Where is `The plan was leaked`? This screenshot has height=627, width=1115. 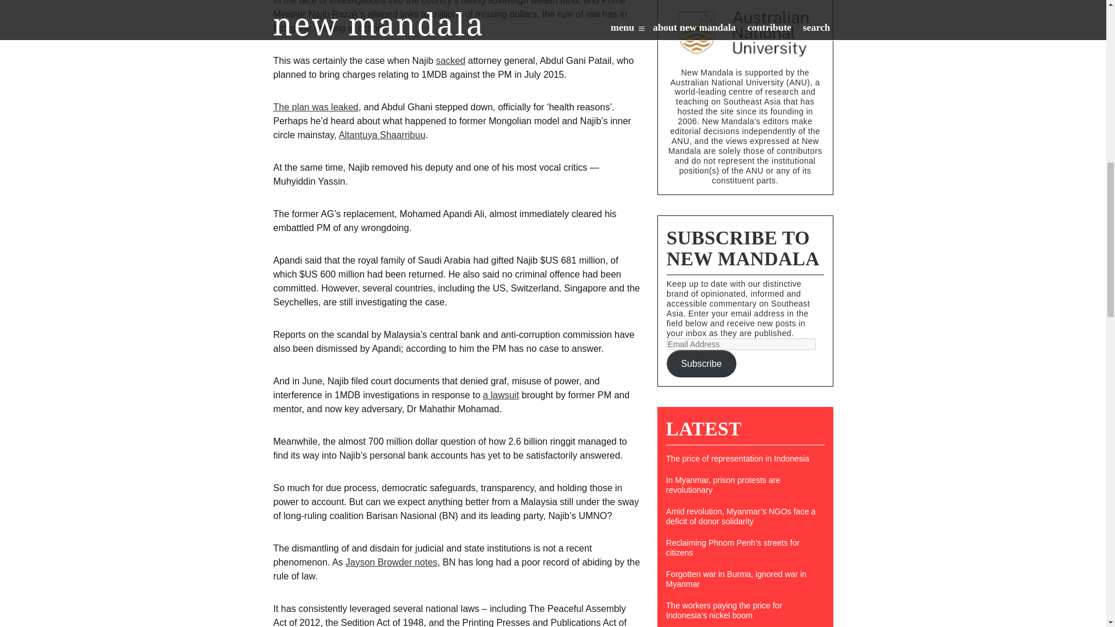
The plan was leaked is located at coordinates (315, 107).